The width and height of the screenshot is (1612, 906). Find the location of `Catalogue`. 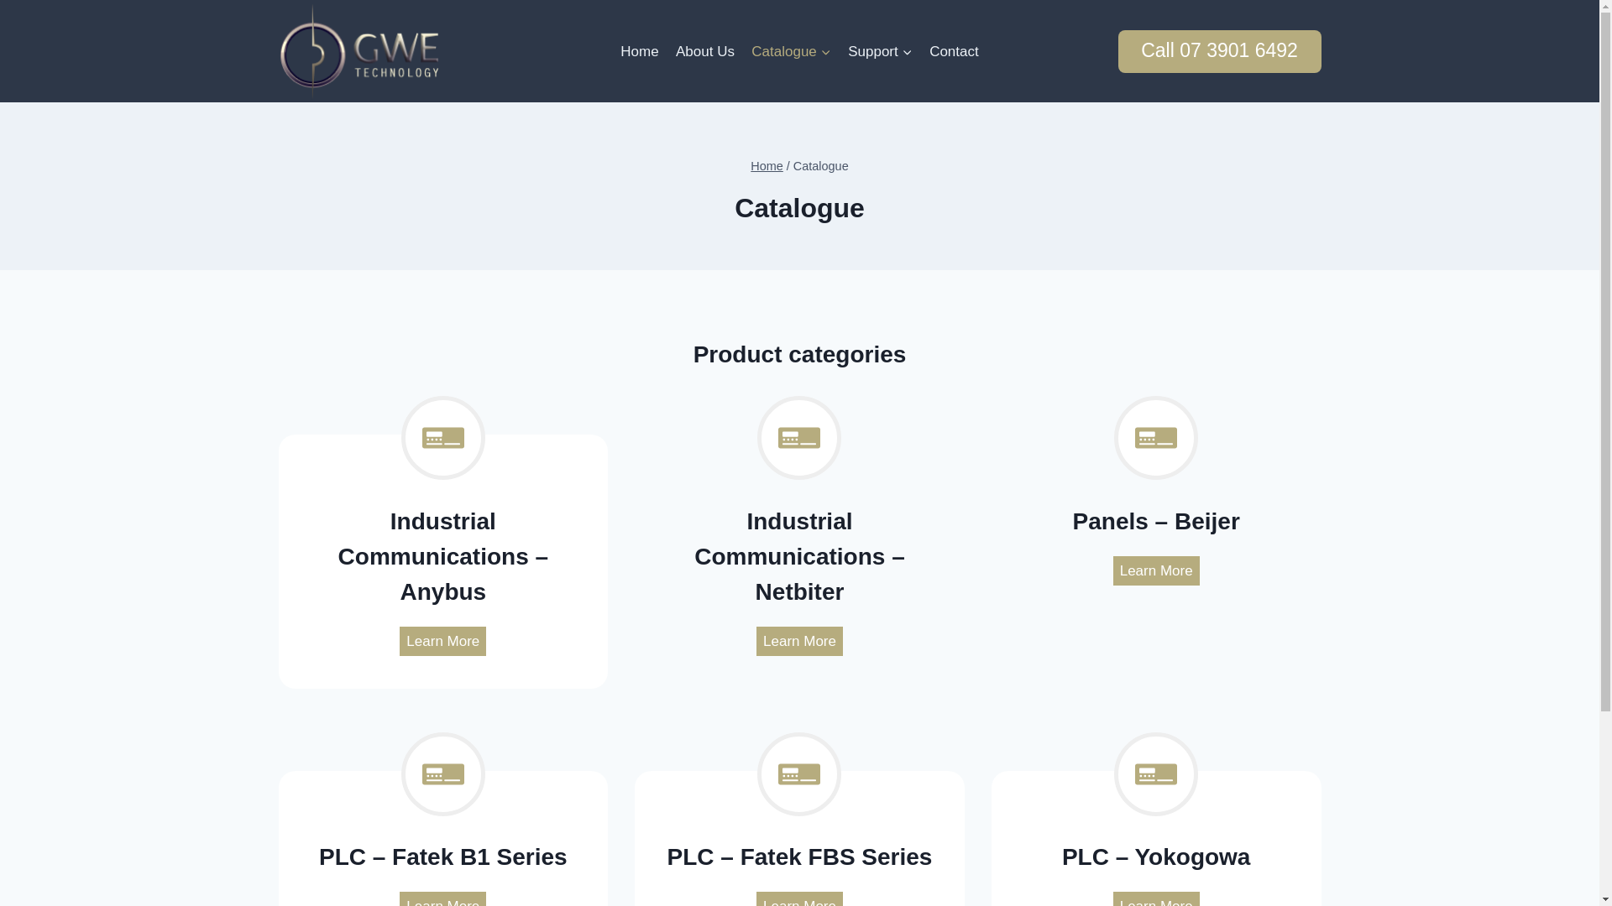

Catalogue is located at coordinates (791, 51).